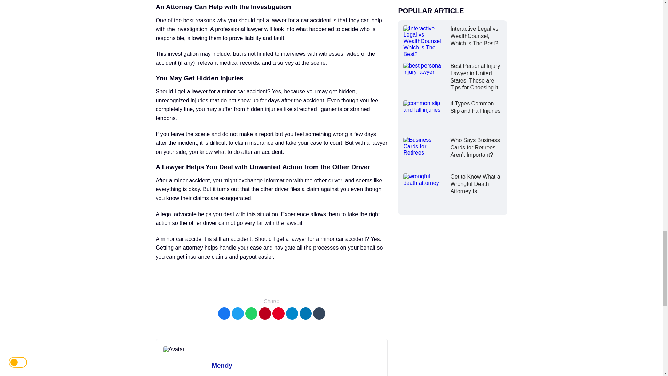  I want to click on Share on Twitter, so click(238, 313).